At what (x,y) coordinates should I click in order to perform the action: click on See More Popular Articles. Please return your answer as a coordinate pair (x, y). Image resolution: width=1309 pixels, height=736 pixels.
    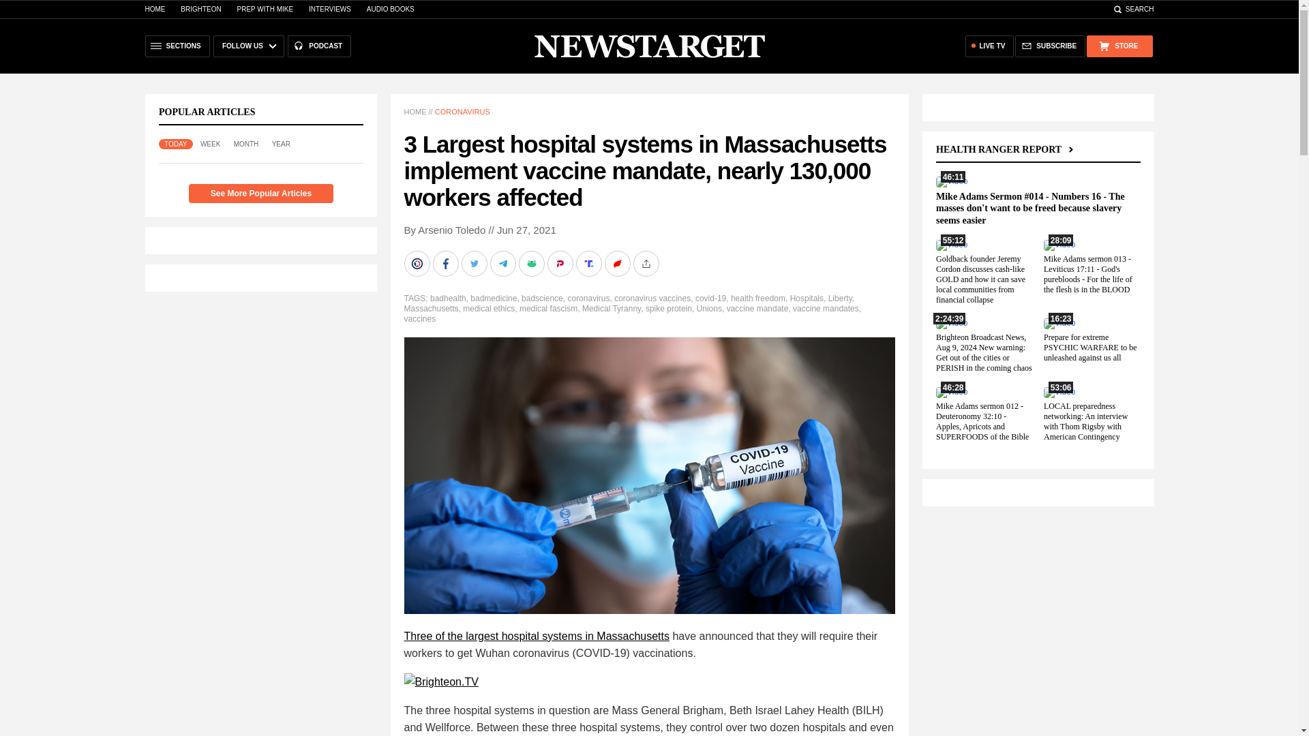
    Looking at the image, I should click on (260, 194).